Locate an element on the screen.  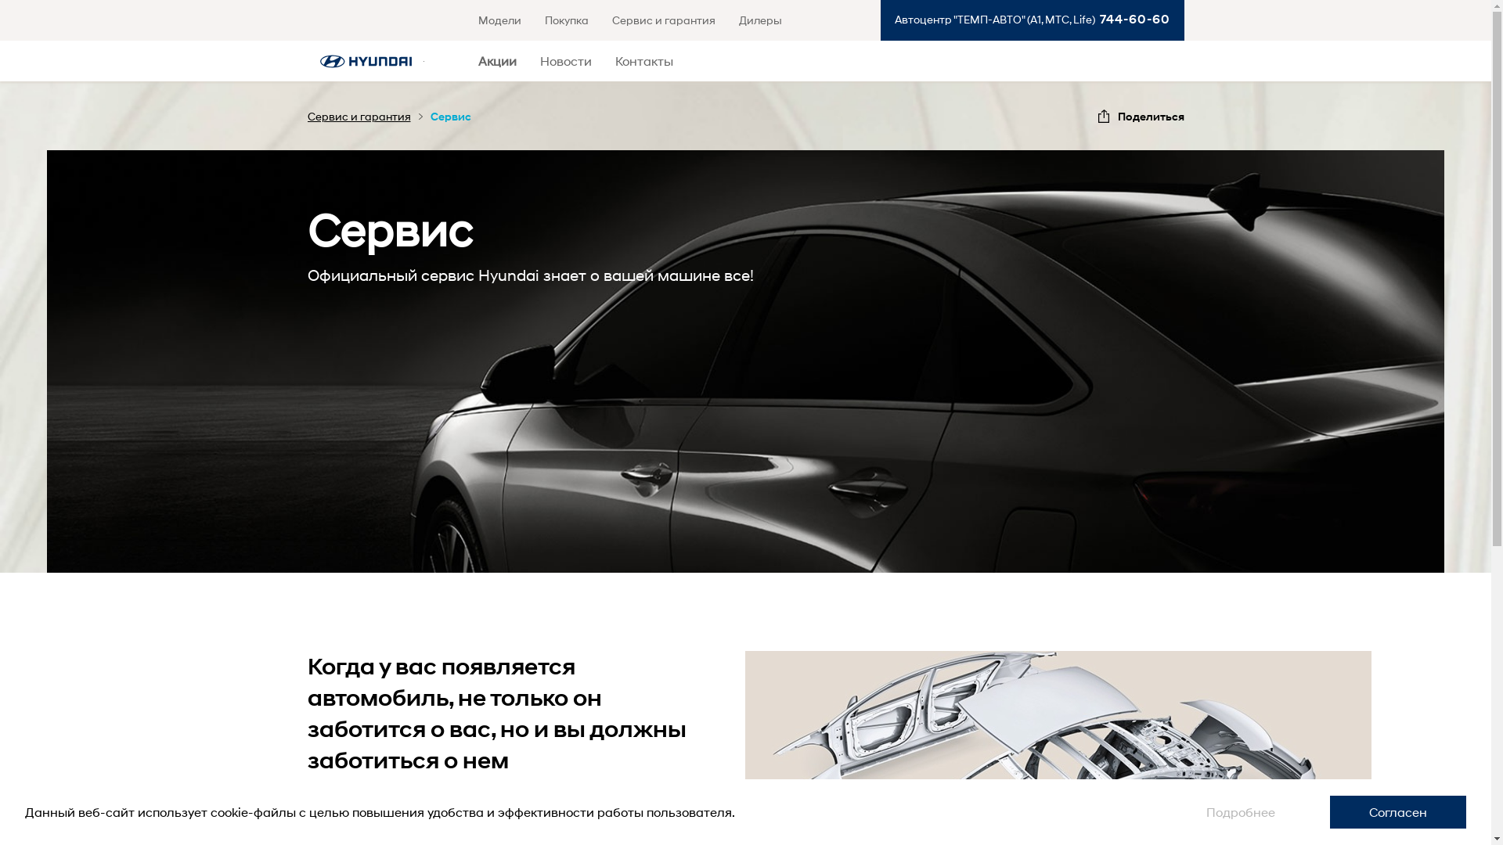
744-60-60 is located at coordinates (1132, 19).